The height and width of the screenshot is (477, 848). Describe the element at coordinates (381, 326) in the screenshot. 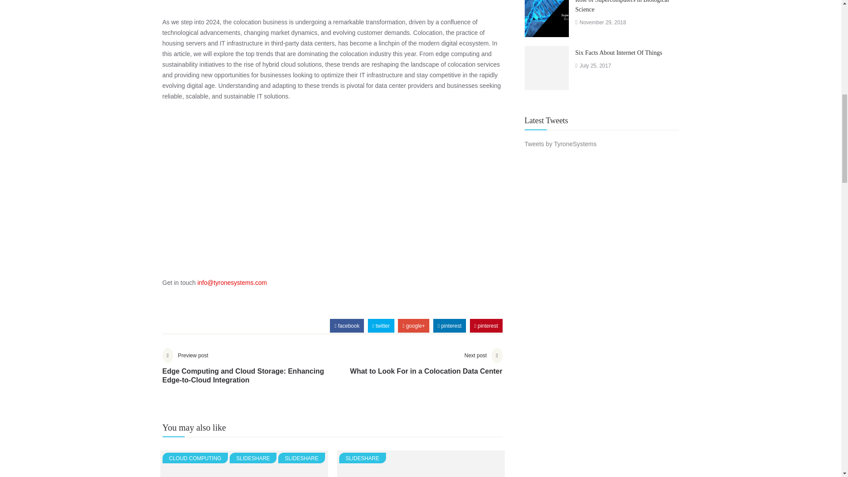

I see `twitter` at that location.